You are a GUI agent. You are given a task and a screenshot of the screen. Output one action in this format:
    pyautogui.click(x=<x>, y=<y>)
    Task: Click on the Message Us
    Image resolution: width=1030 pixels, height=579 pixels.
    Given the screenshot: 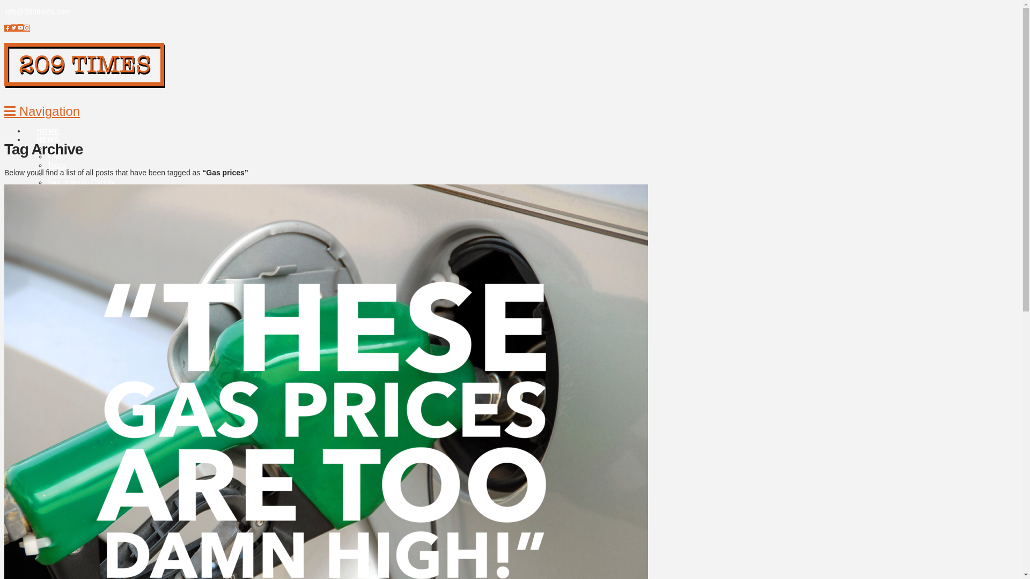 What is the action you would take?
    pyautogui.click(x=68, y=251)
    